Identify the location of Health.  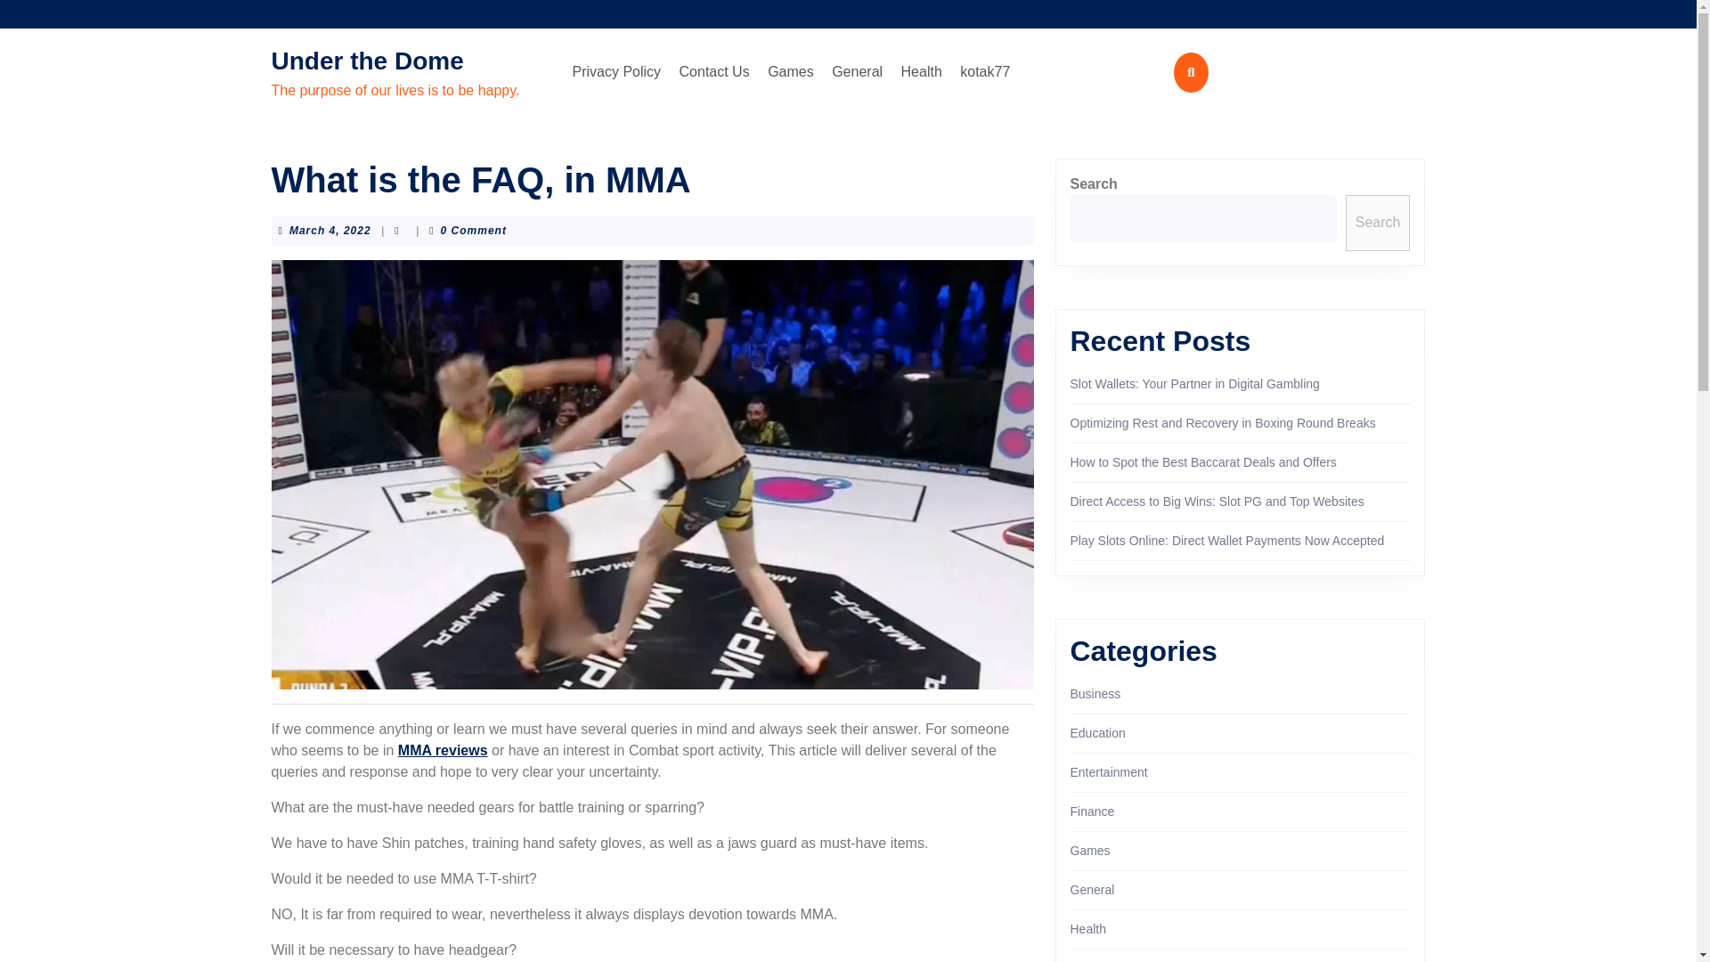
(330, 230).